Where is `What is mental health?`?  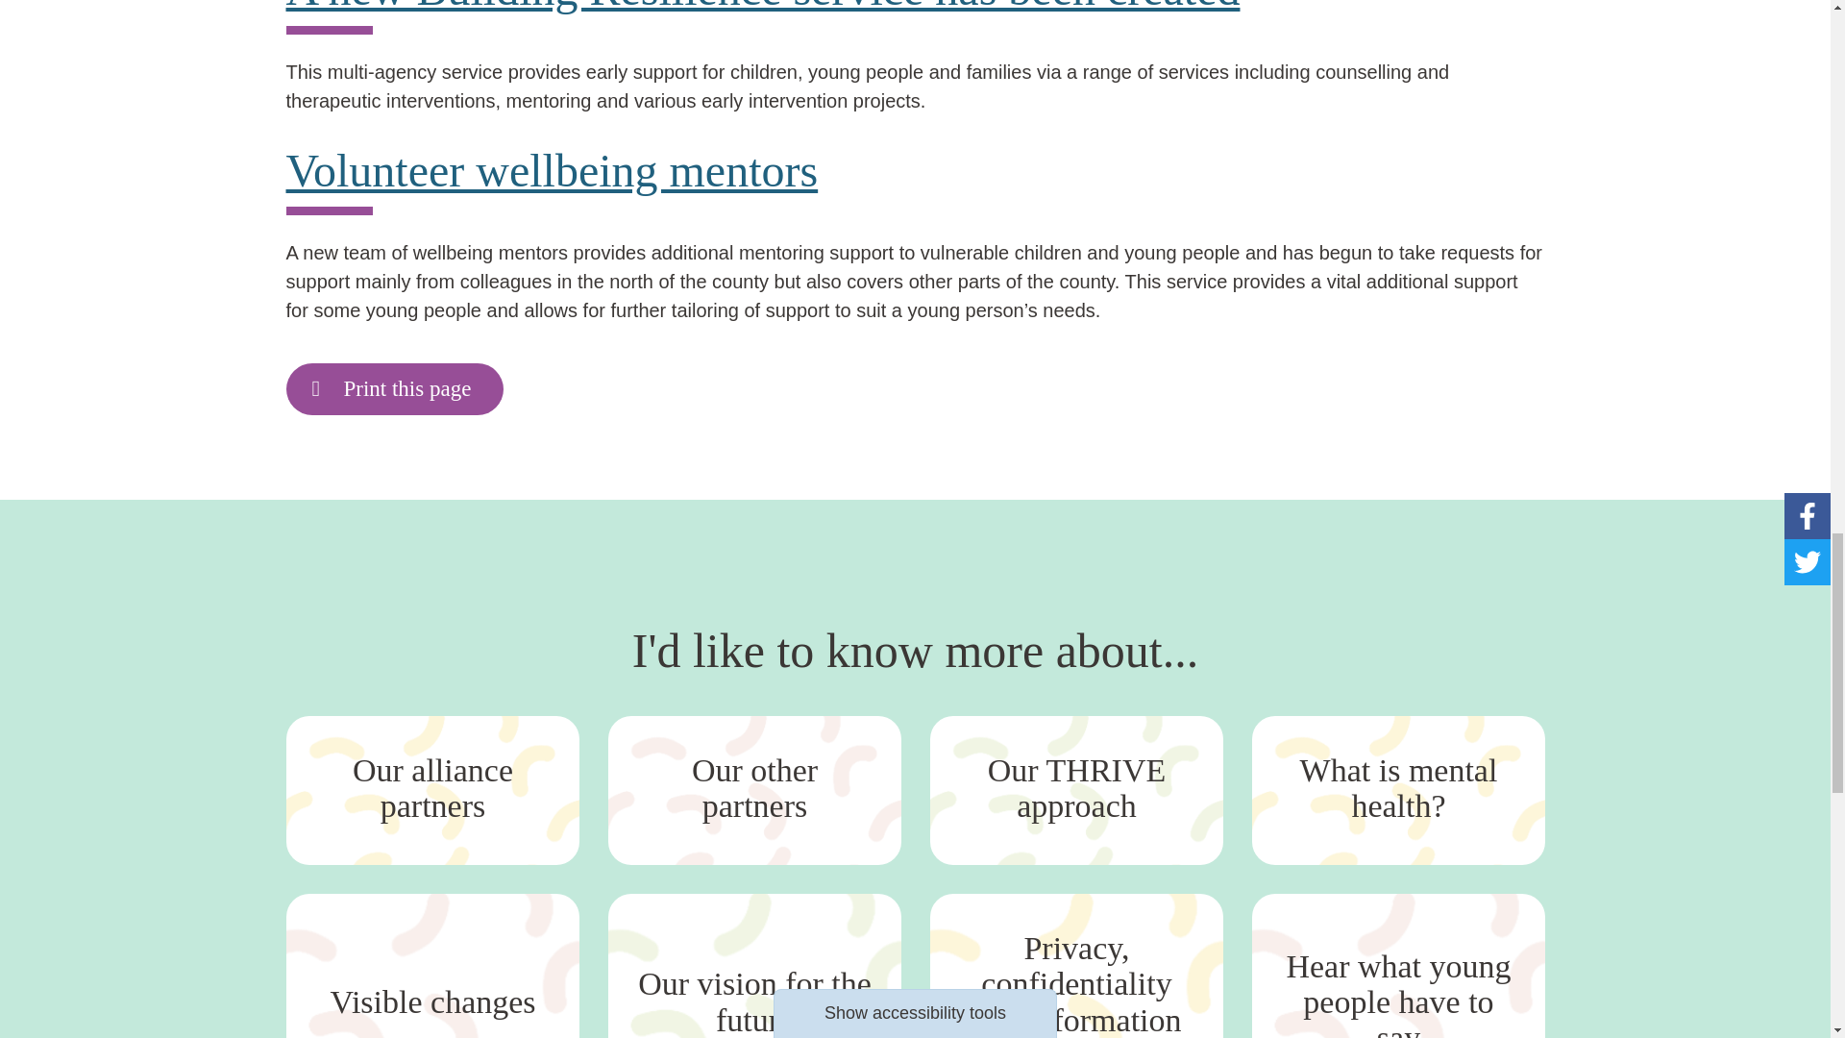
What is mental health? is located at coordinates (1397, 790).